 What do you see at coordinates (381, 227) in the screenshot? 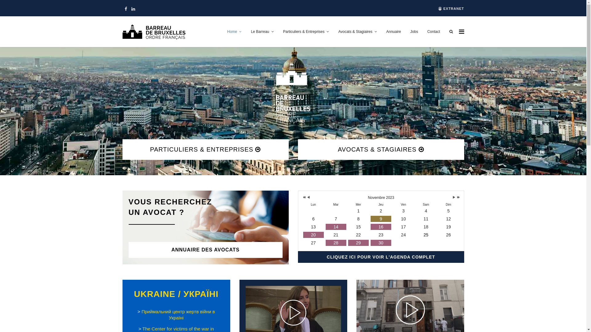
I see `16` at bounding box center [381, 227].